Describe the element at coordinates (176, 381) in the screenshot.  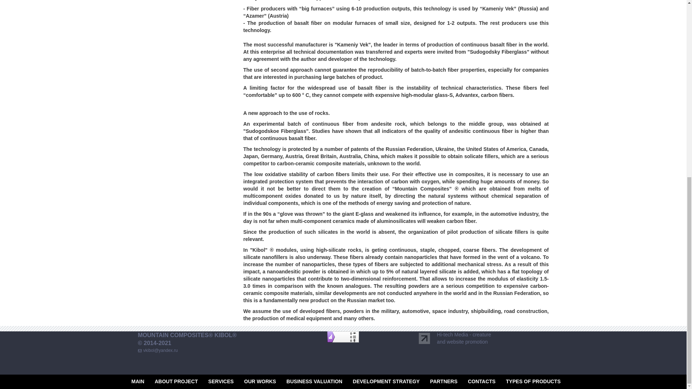
I see `About project` at that location.